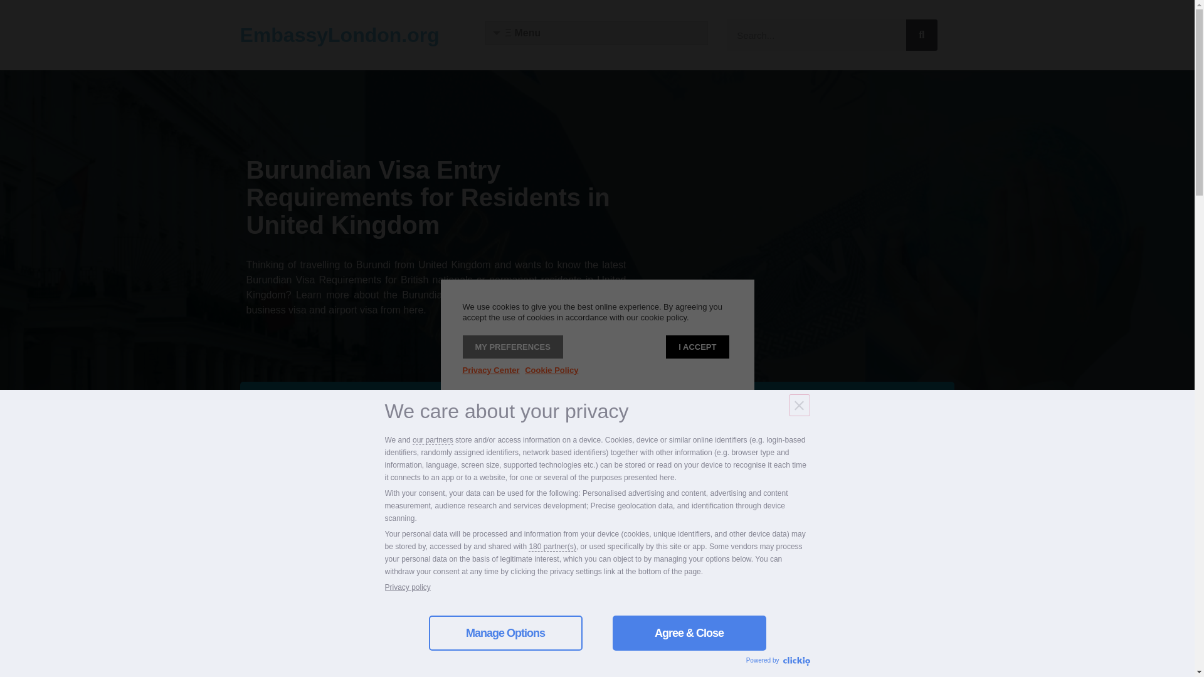 This screenshot has width=1204, height=677. I want to click on Travel Information, so click(835, 411).